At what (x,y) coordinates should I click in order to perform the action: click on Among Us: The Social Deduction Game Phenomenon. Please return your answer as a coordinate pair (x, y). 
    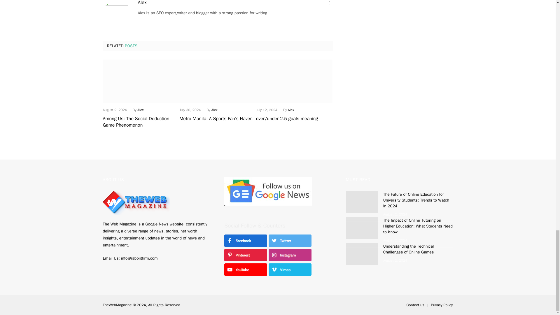
    Looking at the image, I should click on (141, 122).